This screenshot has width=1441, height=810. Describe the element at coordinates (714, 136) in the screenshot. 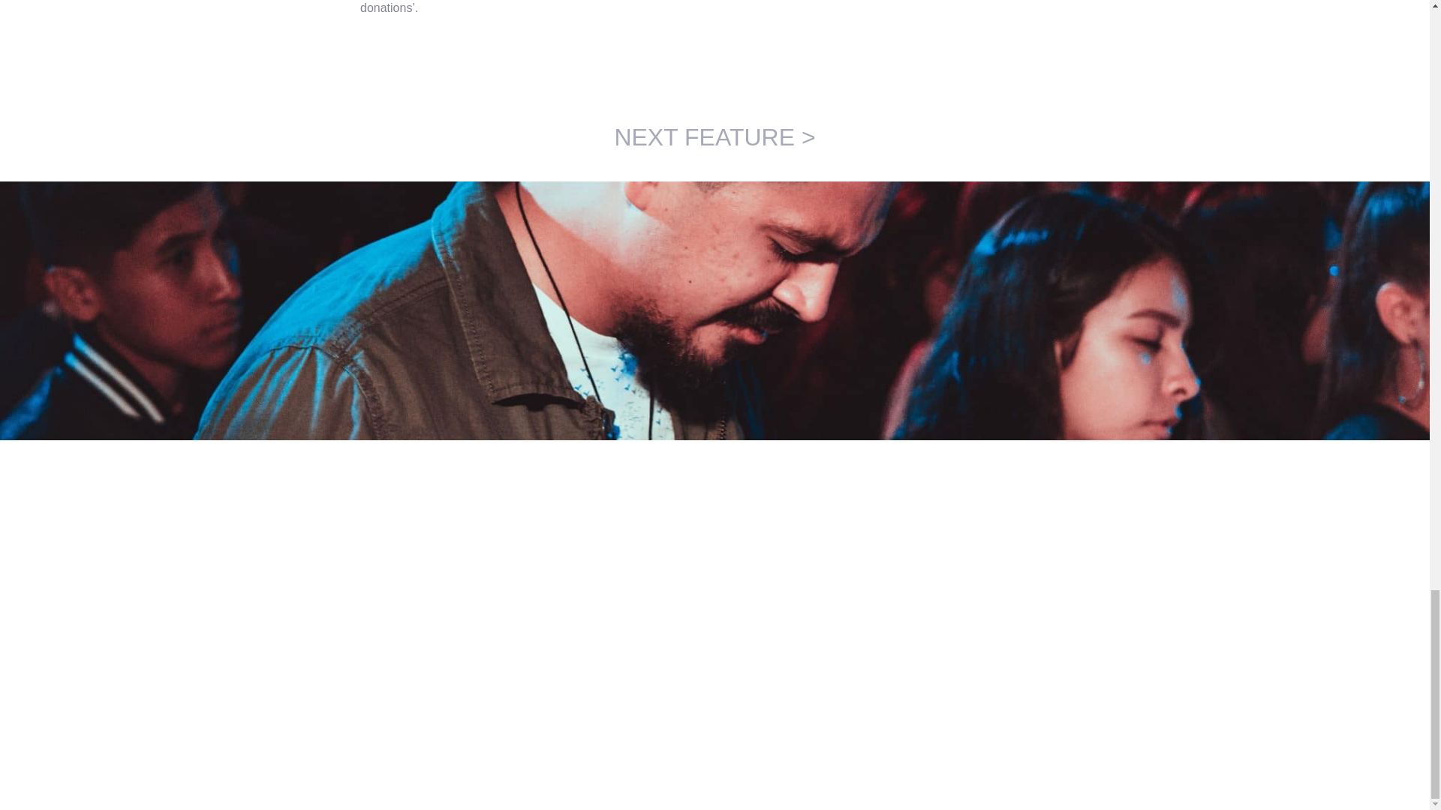

I see `Sermon Management` at that location.